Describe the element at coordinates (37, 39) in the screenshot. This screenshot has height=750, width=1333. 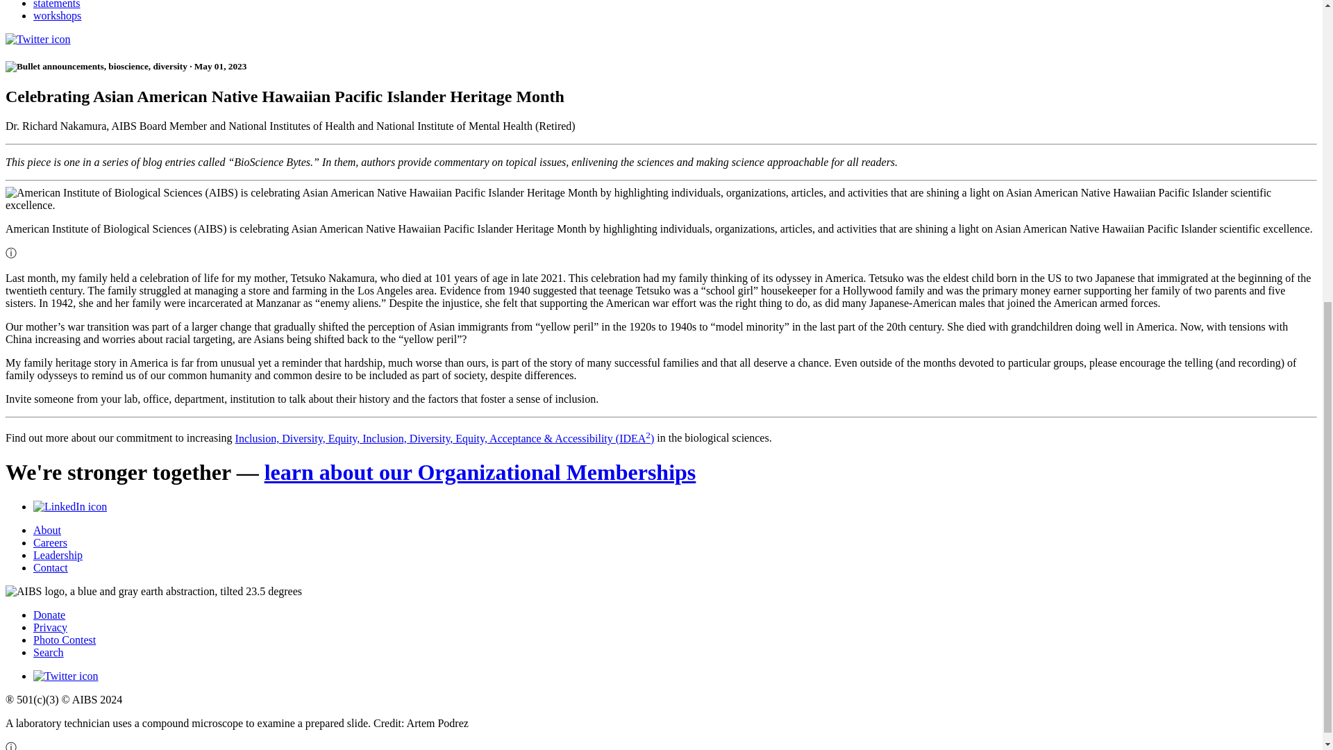
I see `Share on Twitter` at that location.